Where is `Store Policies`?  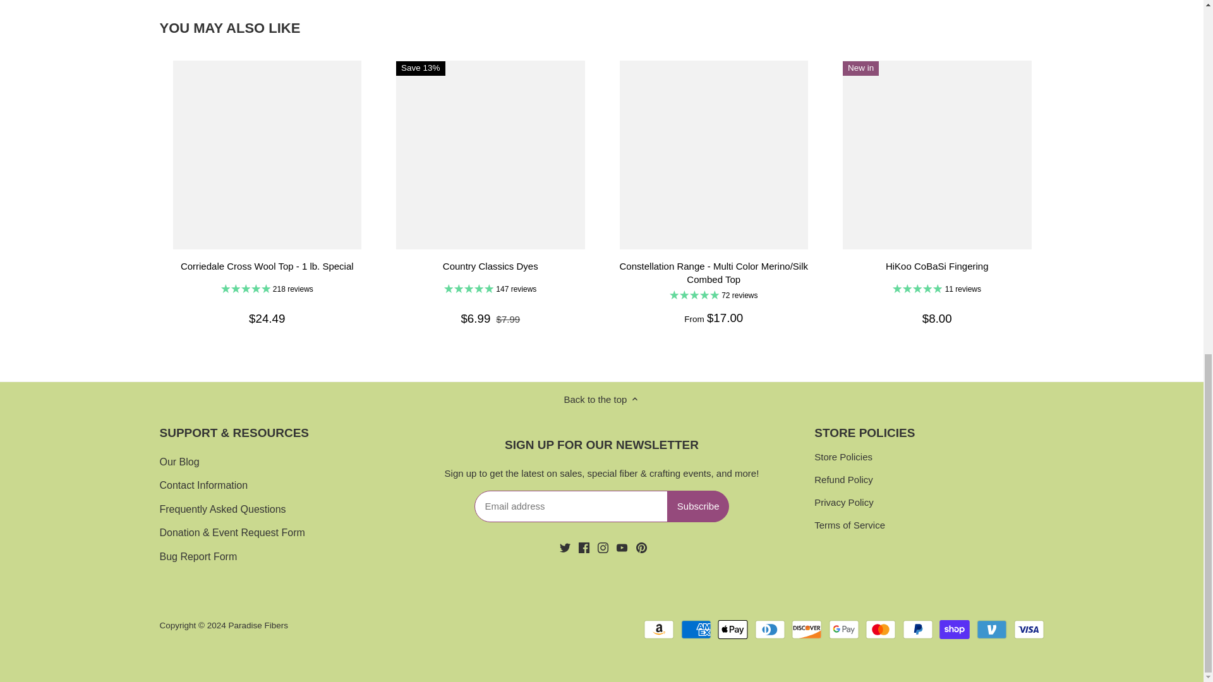 Store Policies is located at coordinates (843, 457).